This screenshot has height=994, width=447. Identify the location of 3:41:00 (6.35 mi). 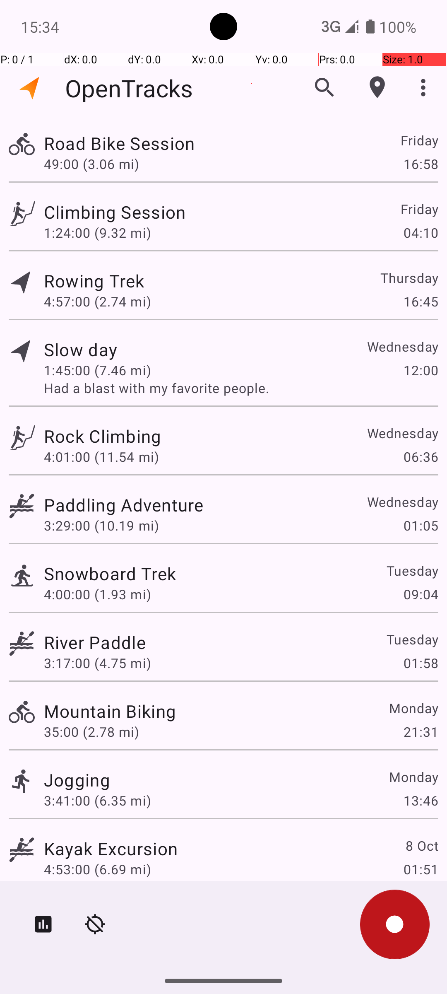
(98, 800).